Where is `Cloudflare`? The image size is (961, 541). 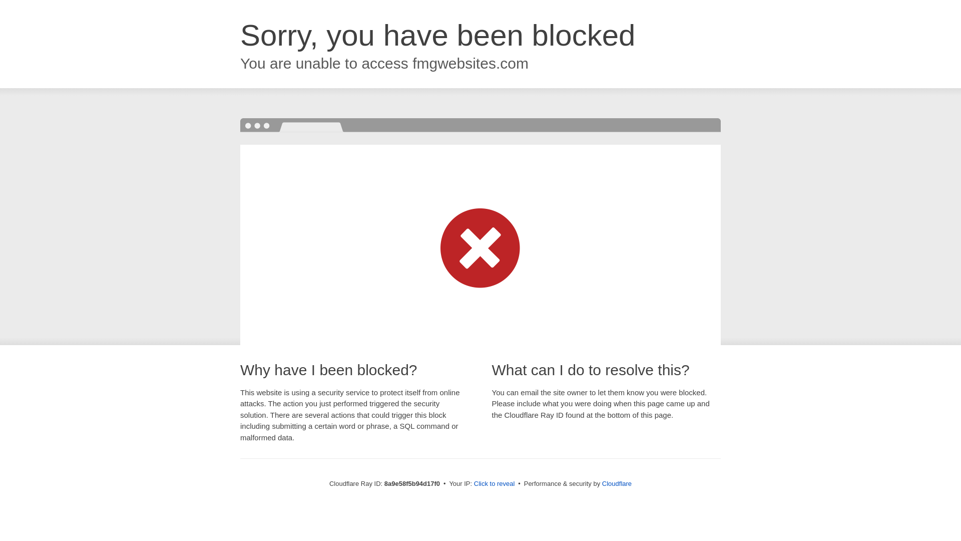 Cloudflare is located at coordinates (617, 483).